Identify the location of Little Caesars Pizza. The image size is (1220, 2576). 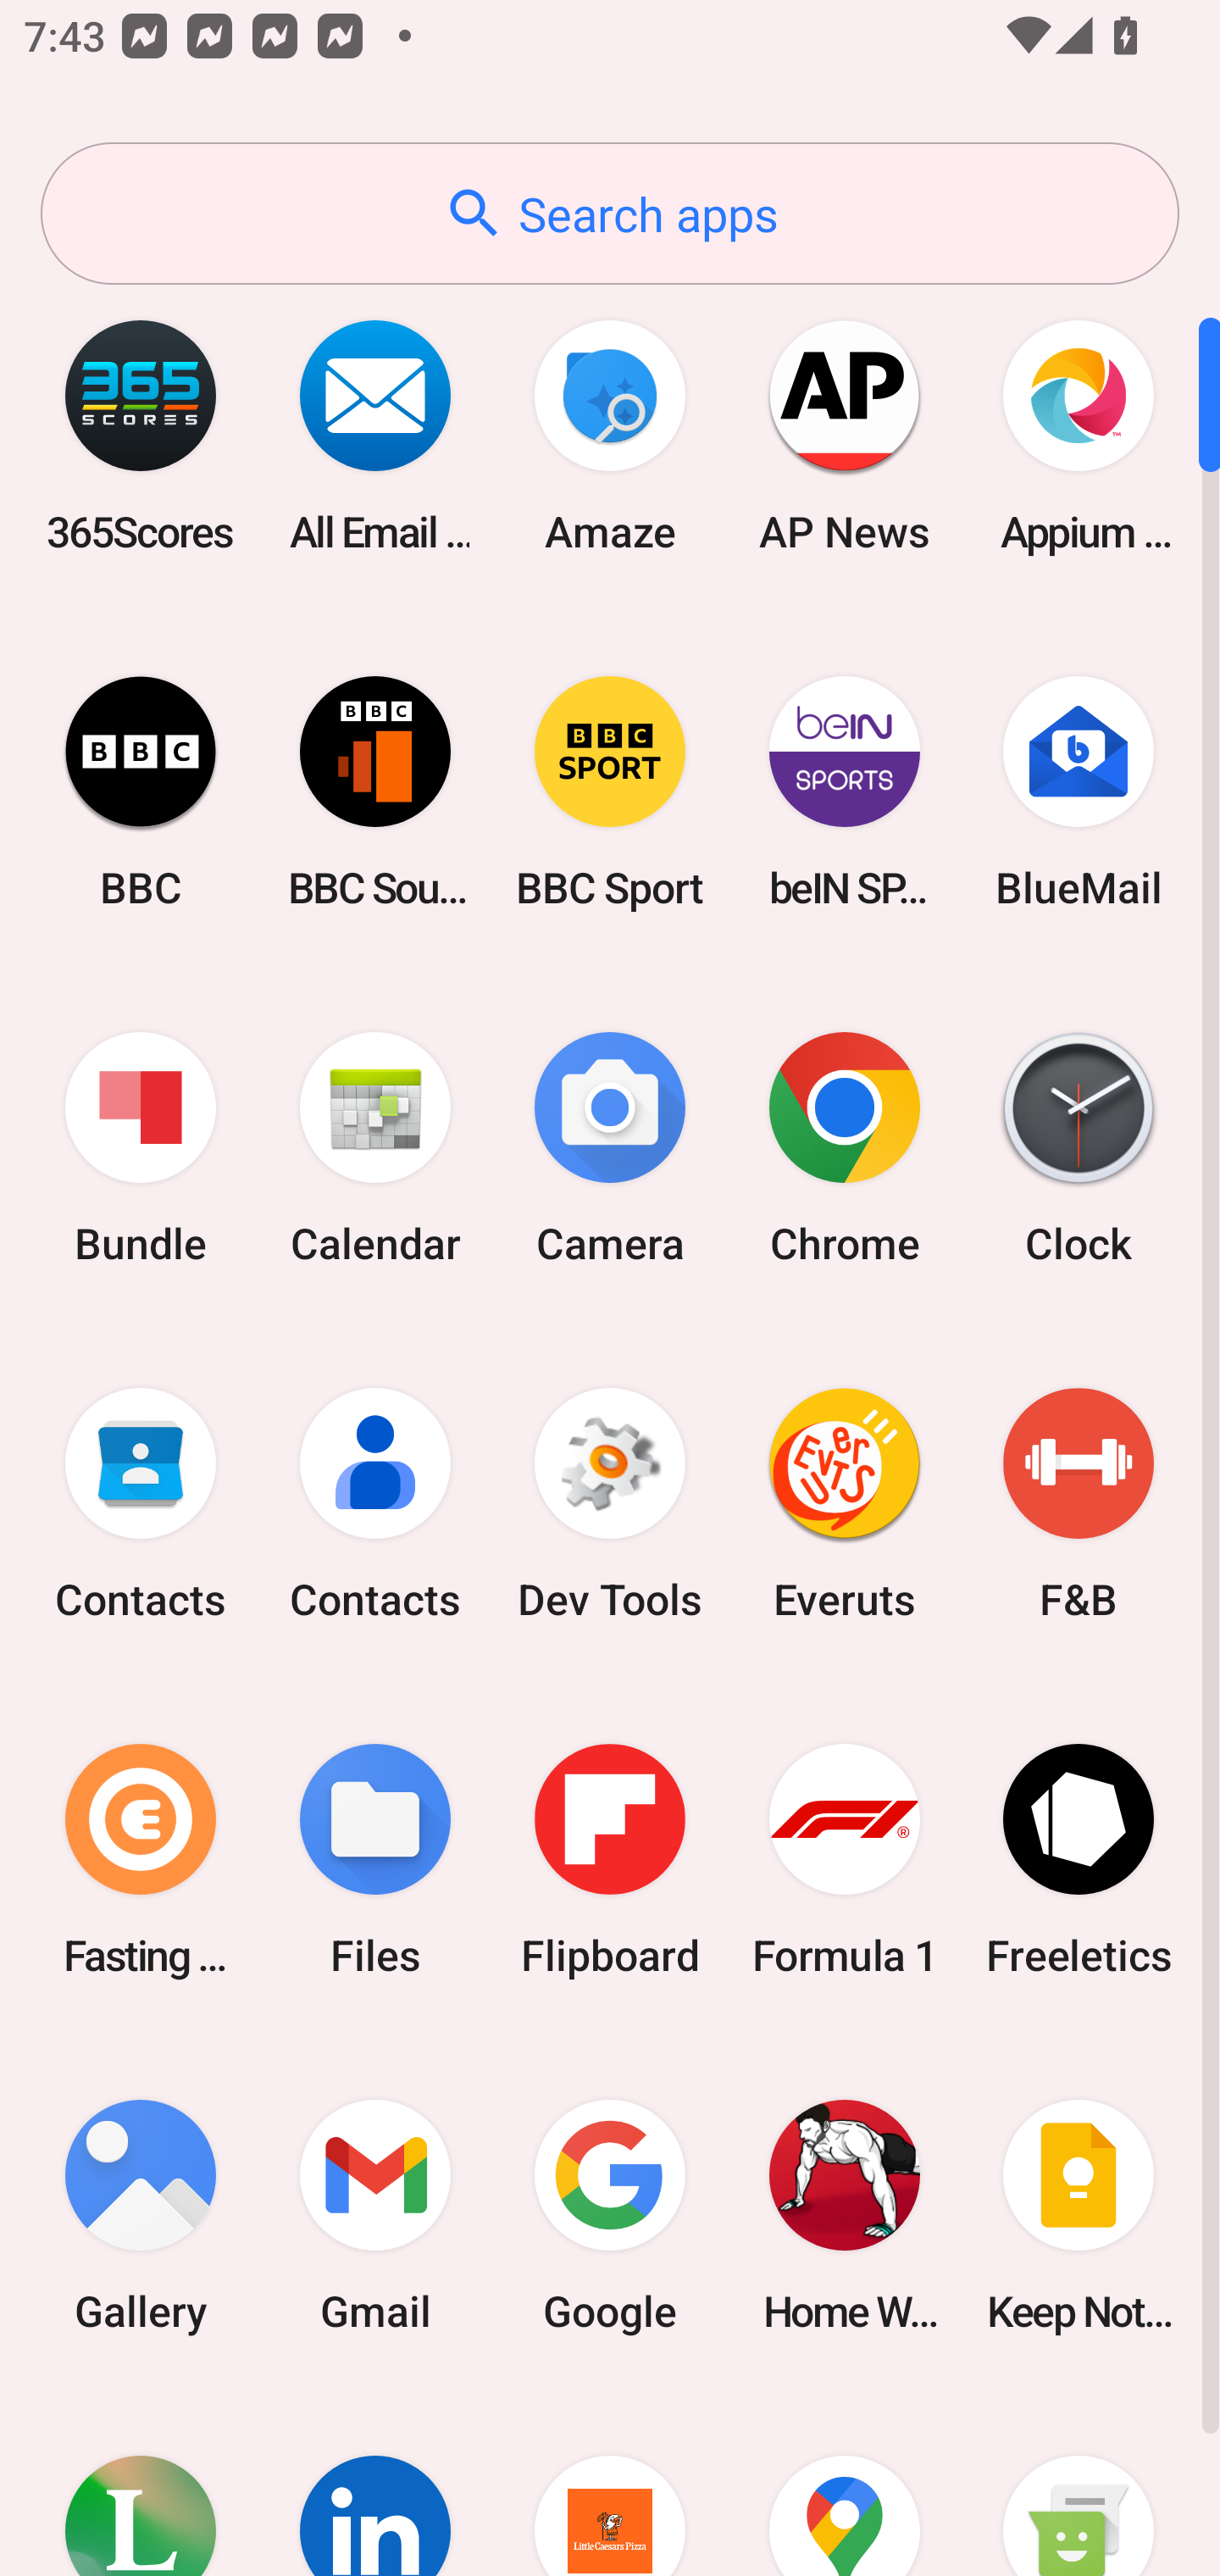
(610, 2484).